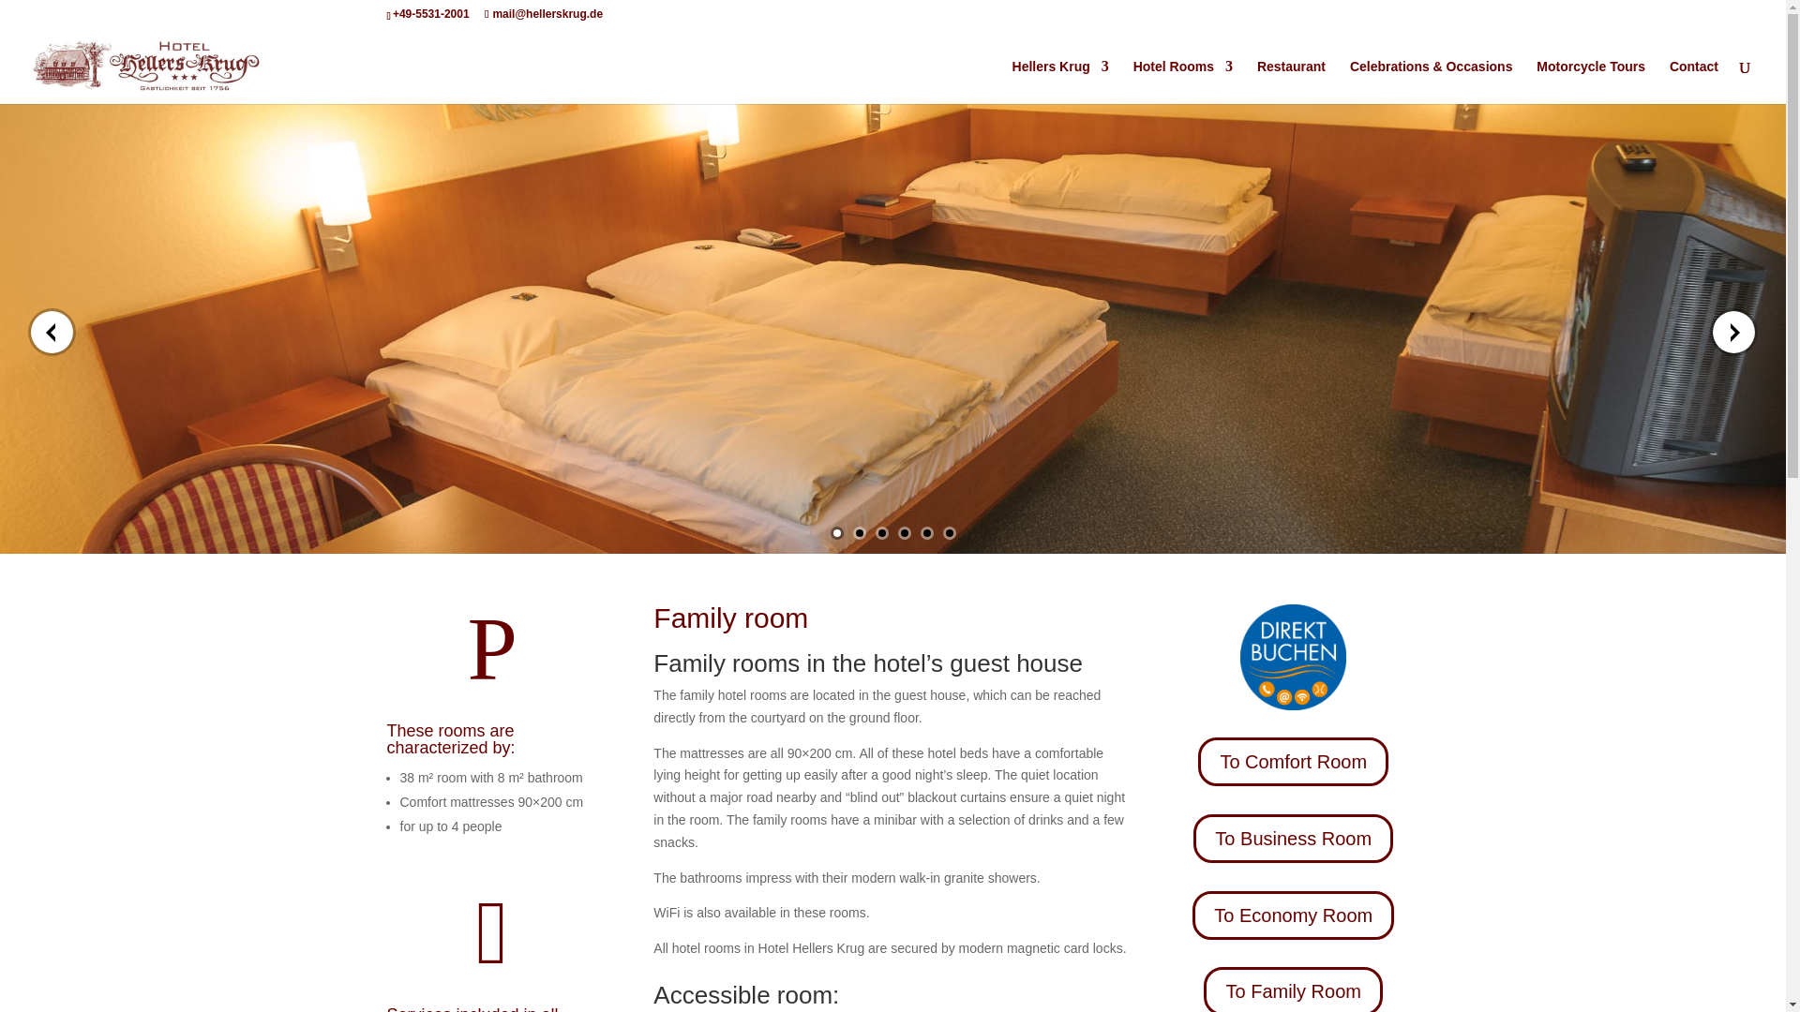 The height and width of the screenshot is (1012, 1800). What do you see at coordinates (1183, 82) in the screenshot?
I see `Hotel Rooms` at bounding box center [1183, 82].